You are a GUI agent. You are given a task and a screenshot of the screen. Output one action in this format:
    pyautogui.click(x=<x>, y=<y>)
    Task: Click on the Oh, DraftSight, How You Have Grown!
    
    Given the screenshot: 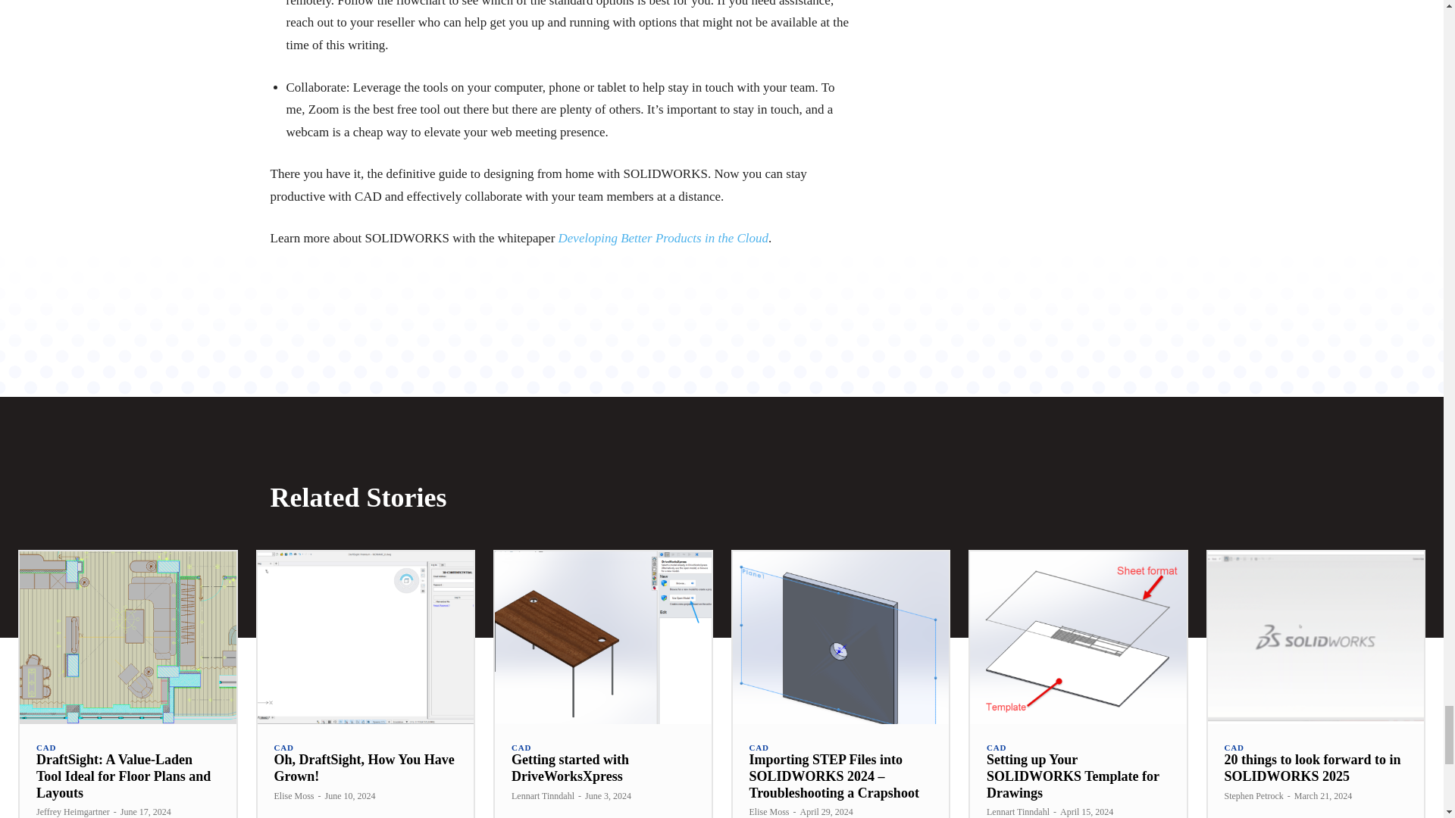 What is the action you would take?
    pyautogui.click(x=365, y=637)
    